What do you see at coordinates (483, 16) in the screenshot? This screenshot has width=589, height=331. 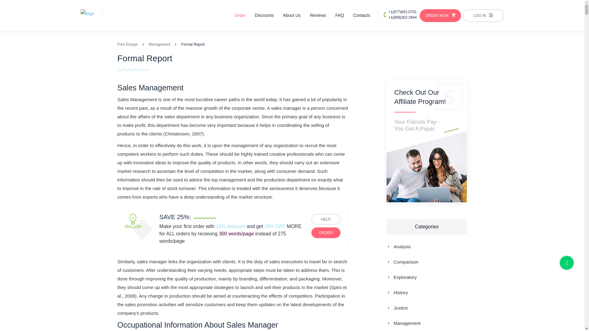 I see `LOG IN` at bounding box center [483, 16].